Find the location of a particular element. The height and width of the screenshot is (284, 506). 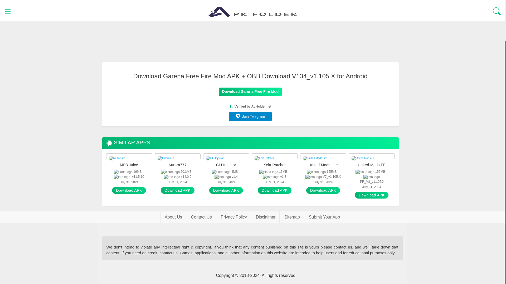

 SIMILAR APPS is located at coordinates (128, 143).